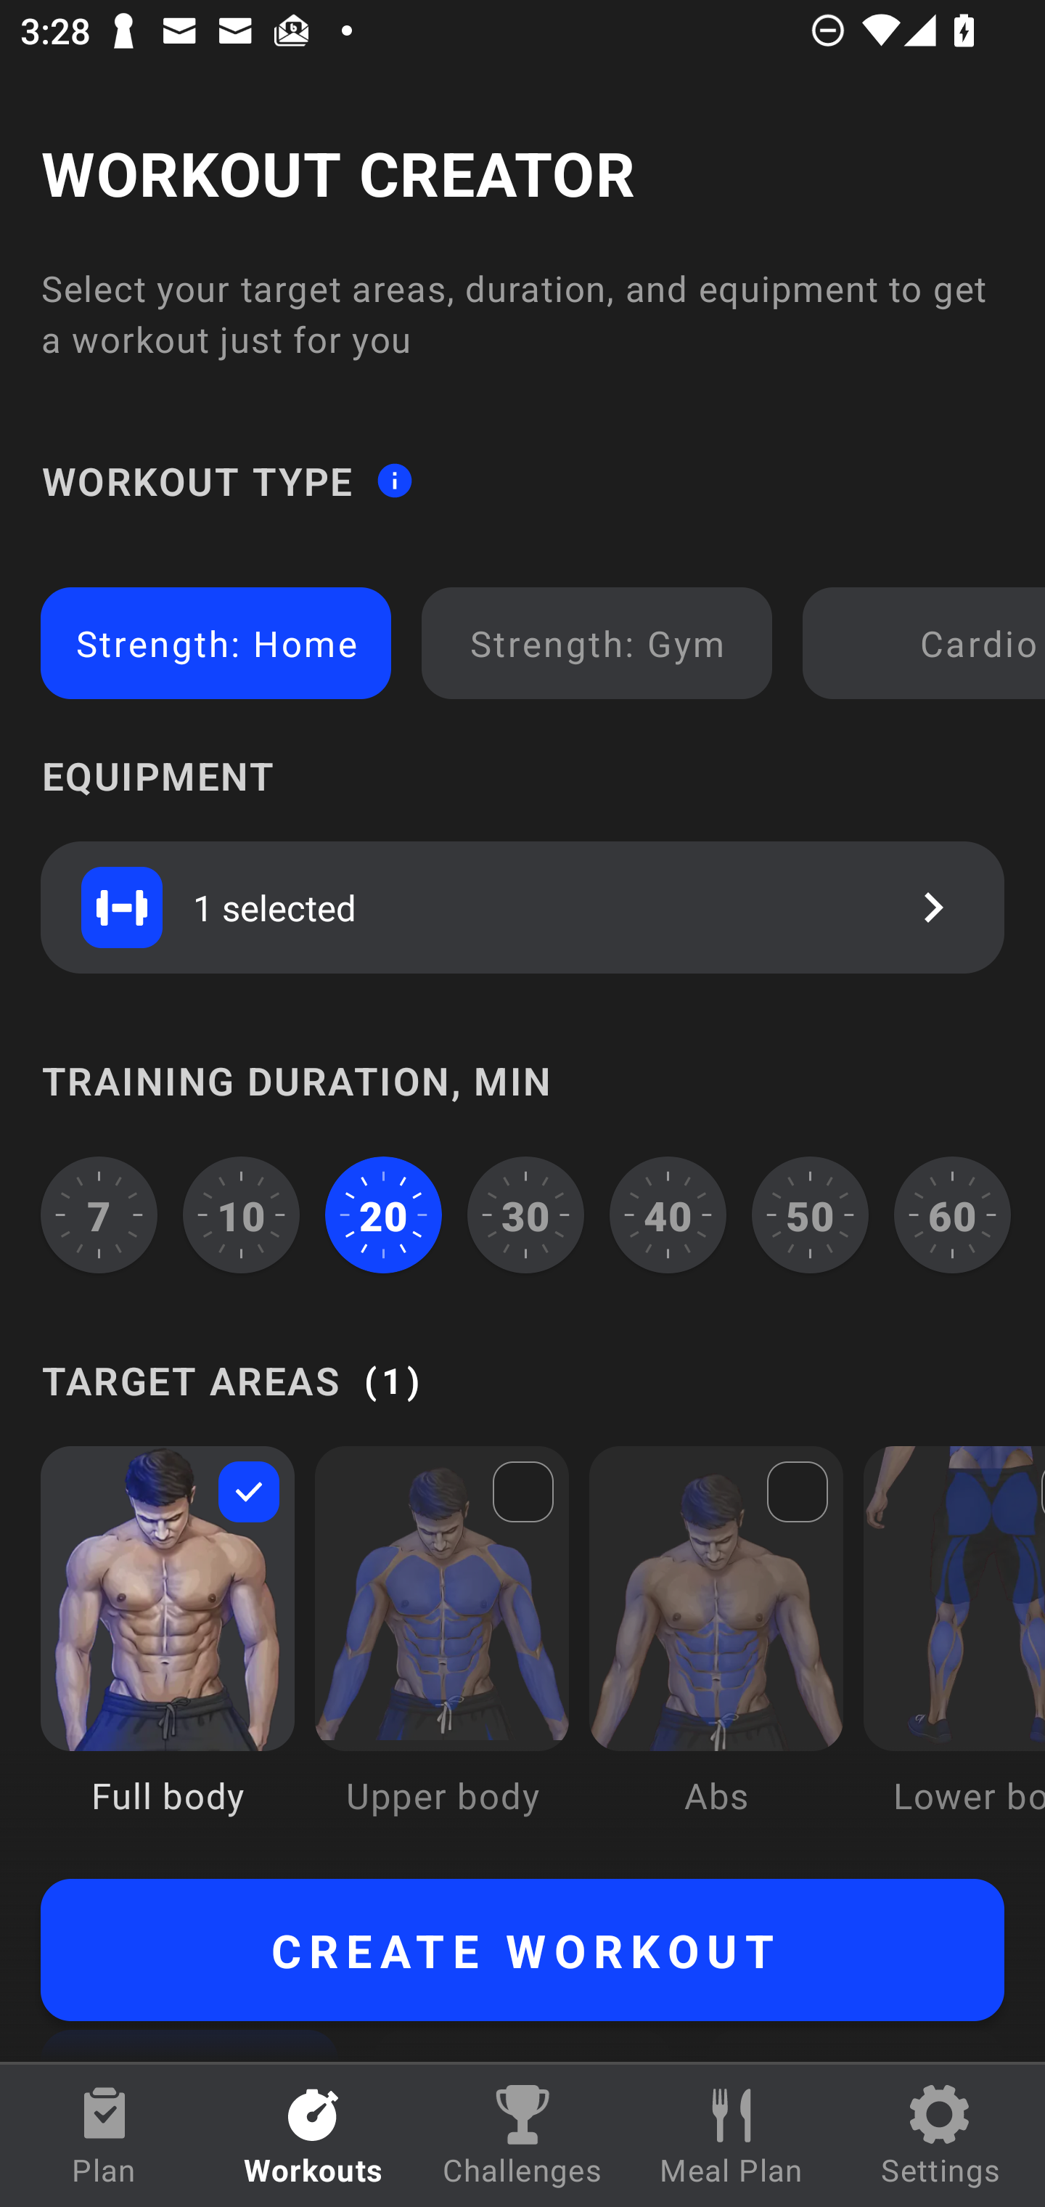 The width and height of the screenshot is (1045, 2207). What do you see at coordinates (810, 1215) in the screenshot?
I see `50` at bounding box center [810, 1215].